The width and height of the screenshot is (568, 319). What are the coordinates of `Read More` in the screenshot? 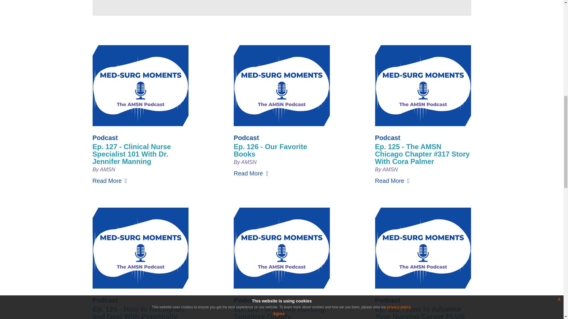 It's located at (109, 181).